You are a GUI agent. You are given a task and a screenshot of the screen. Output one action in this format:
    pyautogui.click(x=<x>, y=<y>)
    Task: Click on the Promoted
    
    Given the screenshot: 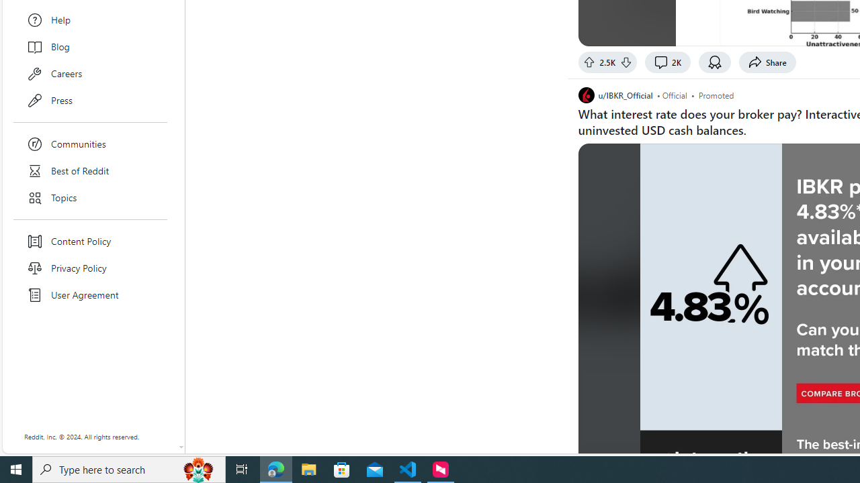 What is the action you would take?
    pyautogui.click(x=716, y=95)
    